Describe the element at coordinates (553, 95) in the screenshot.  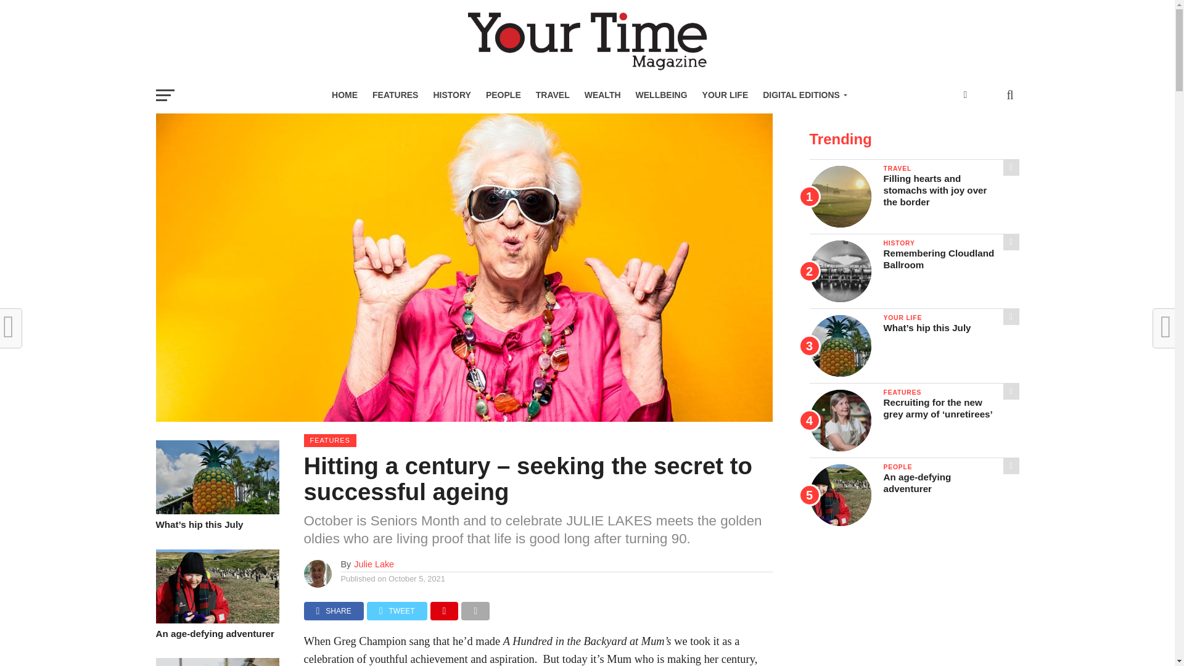
I see `TRAVEL` at that location.